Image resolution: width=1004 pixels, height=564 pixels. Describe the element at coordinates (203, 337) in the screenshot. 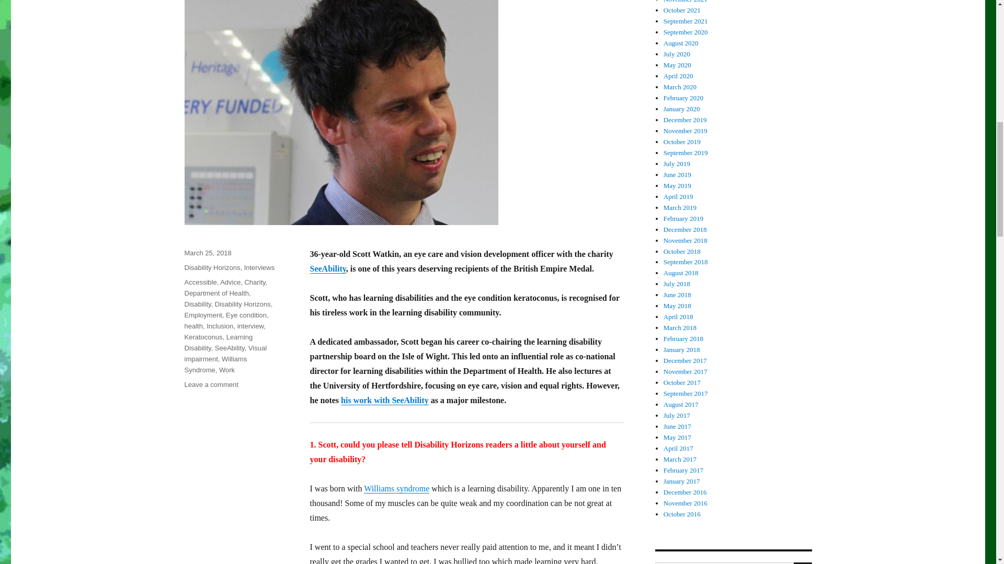

I see `Keratoconus` at that location.